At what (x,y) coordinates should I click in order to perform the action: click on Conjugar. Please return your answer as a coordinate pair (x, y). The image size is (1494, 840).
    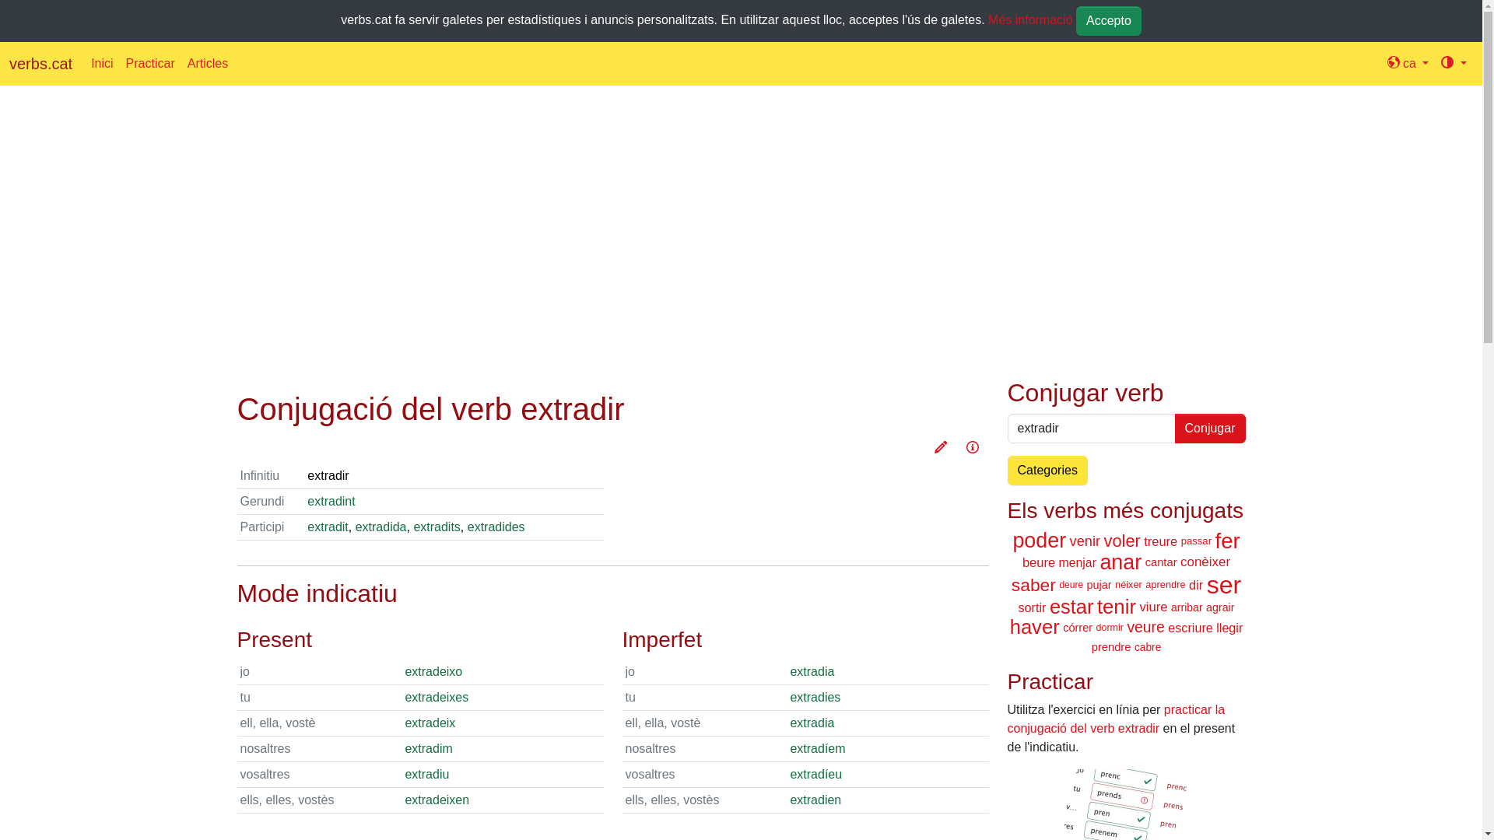
    Looking at the image, I should click on (1211, 429).